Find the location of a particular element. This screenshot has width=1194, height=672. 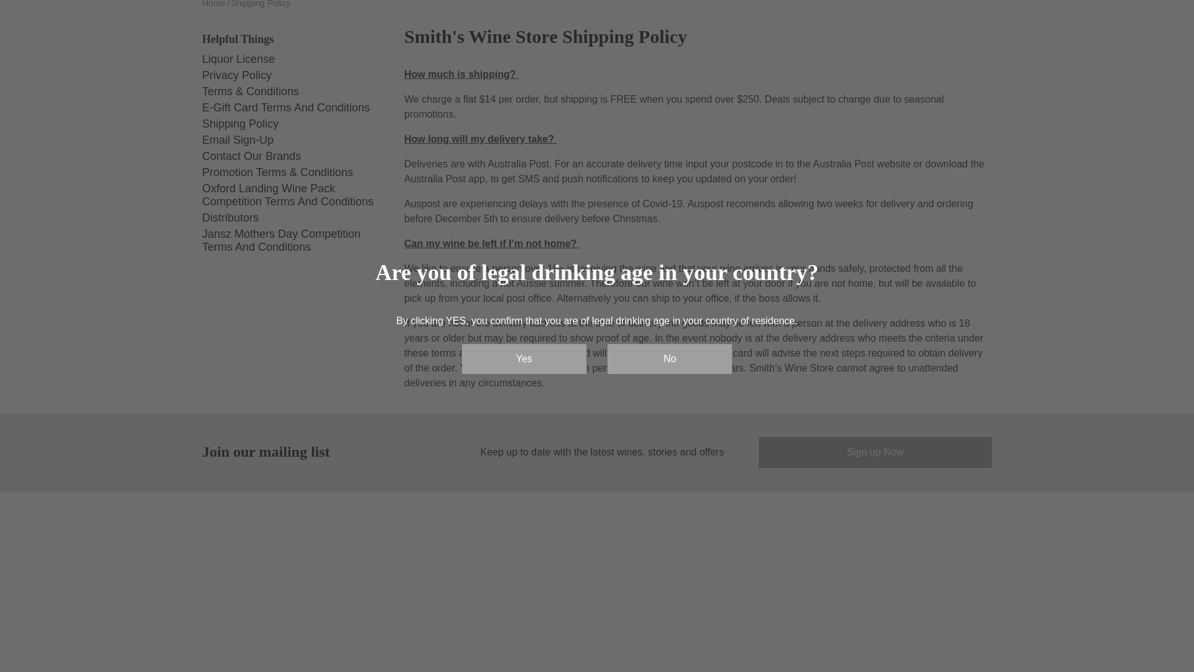

No is located at coordinates (669, 193).